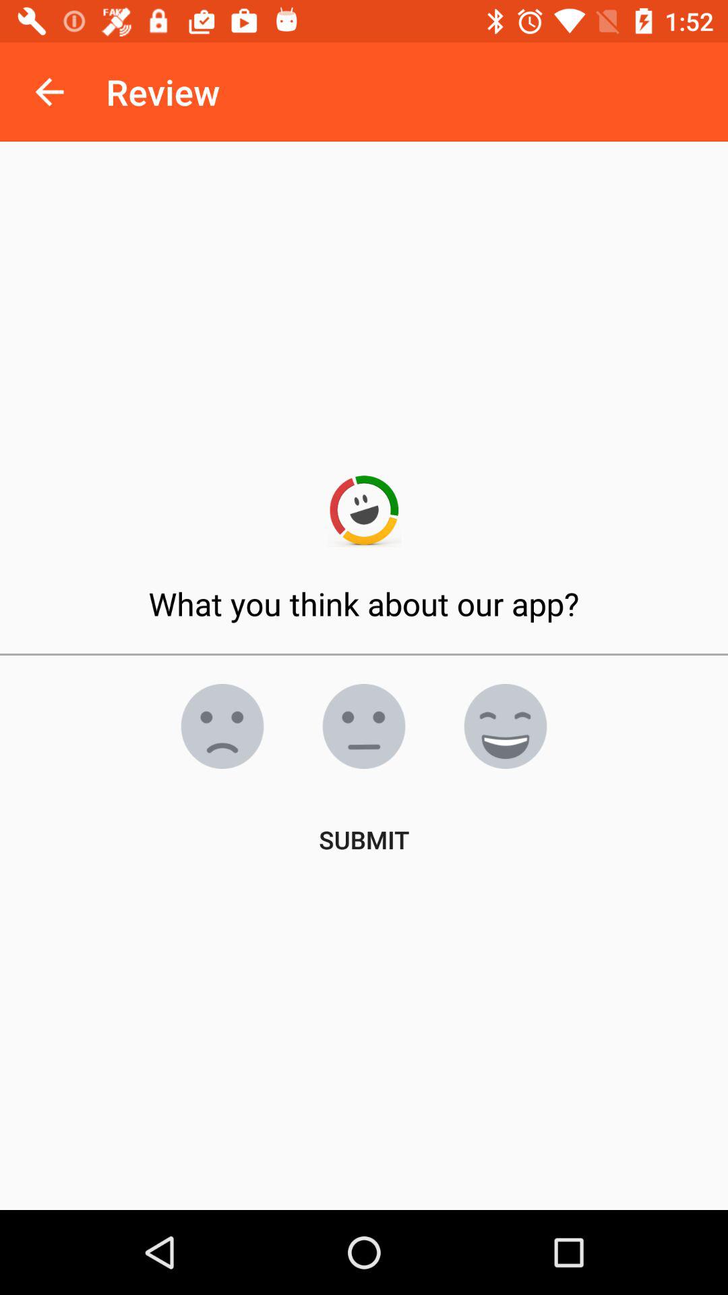 The height and width of the screenshot is (1295, 728). Describe the element at coordinates (222, 726) in the screenshot. I see `choose the item above the submit item` at that location.